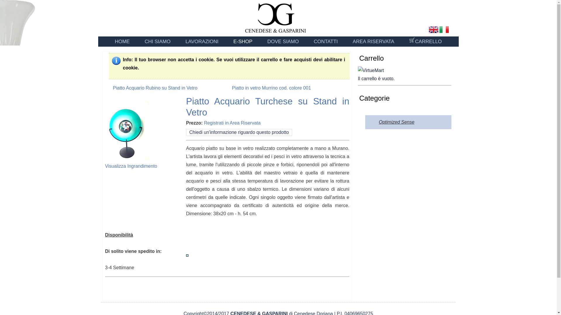  What do you see at coordinates (373, 41) in the screenshot?
I see `AREA RISERVATA` at bounding box center [373, 41].